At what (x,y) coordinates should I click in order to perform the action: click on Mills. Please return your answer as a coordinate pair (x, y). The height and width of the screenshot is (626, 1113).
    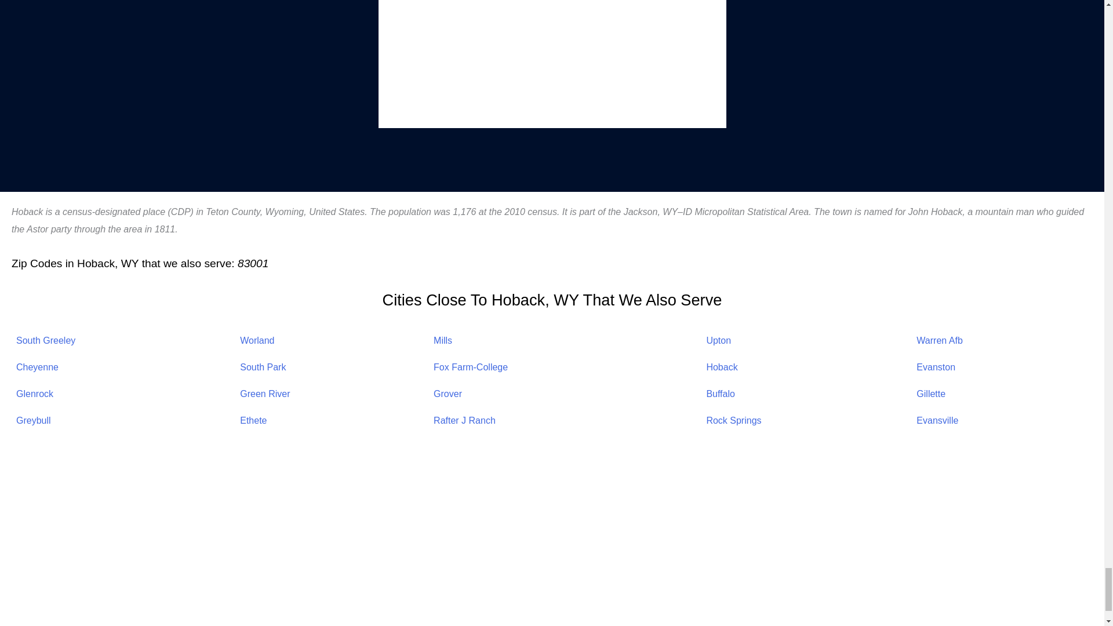
    Looking at the image, I should click on (443, 340).